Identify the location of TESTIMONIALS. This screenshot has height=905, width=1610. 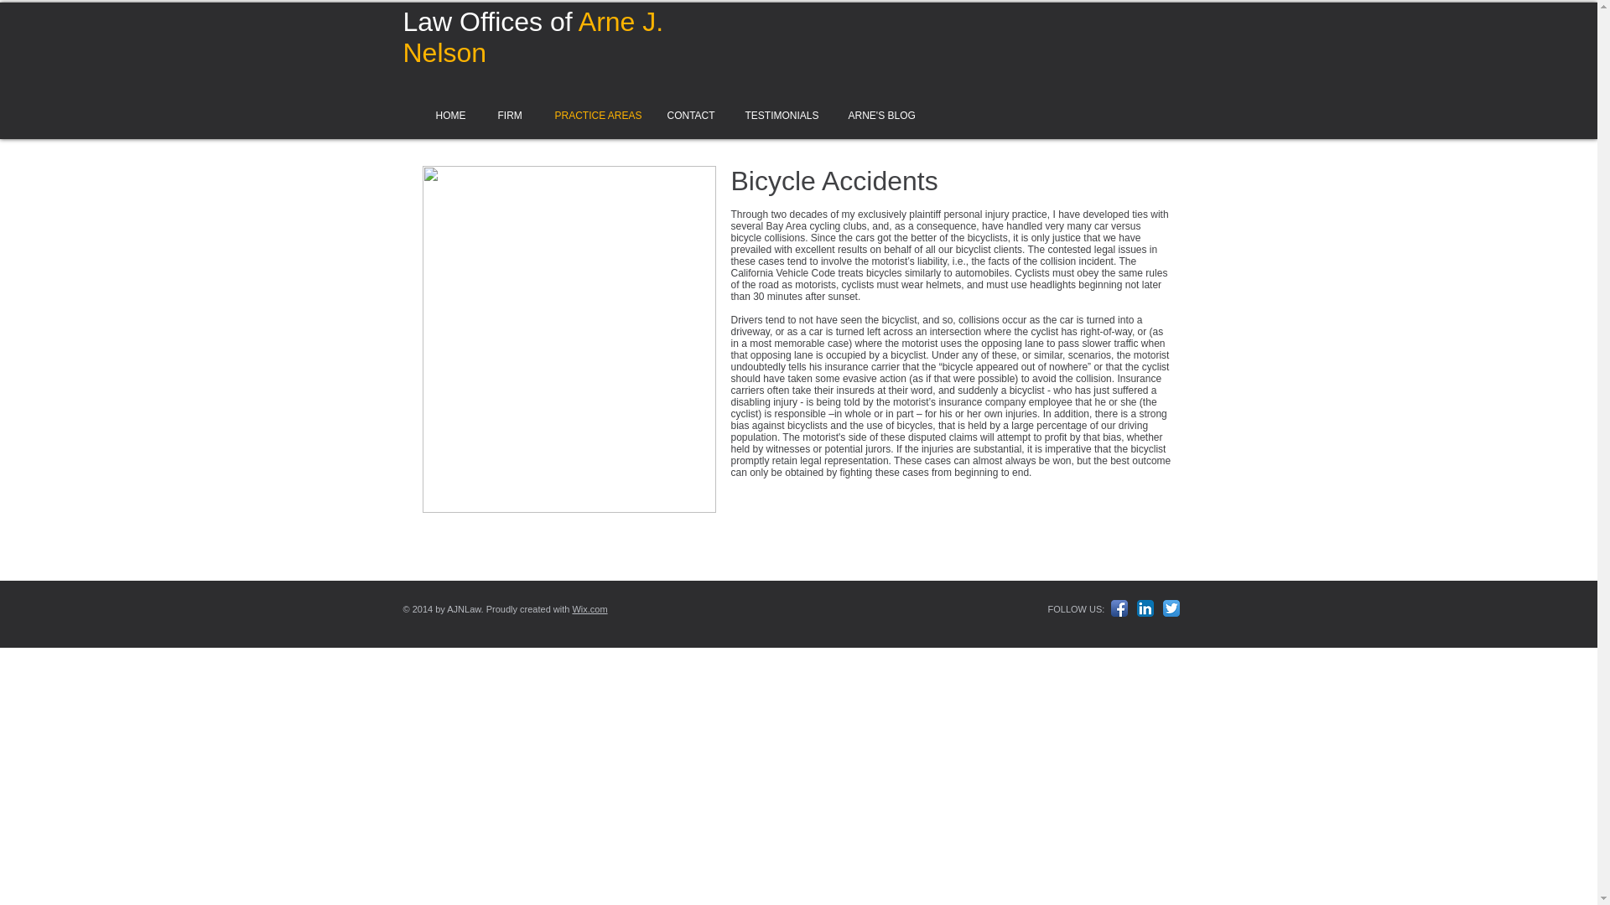
(778, 115).